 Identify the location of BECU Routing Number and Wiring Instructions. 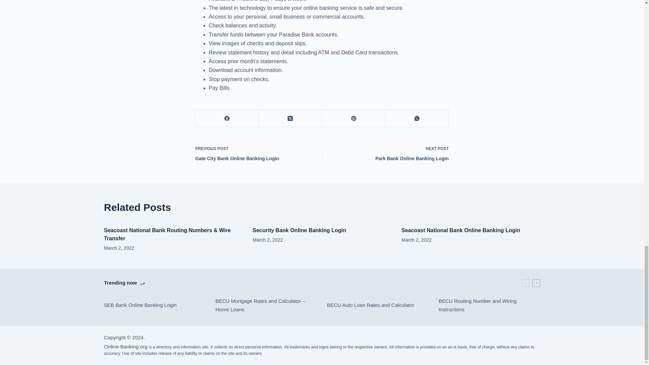
(489, 306).